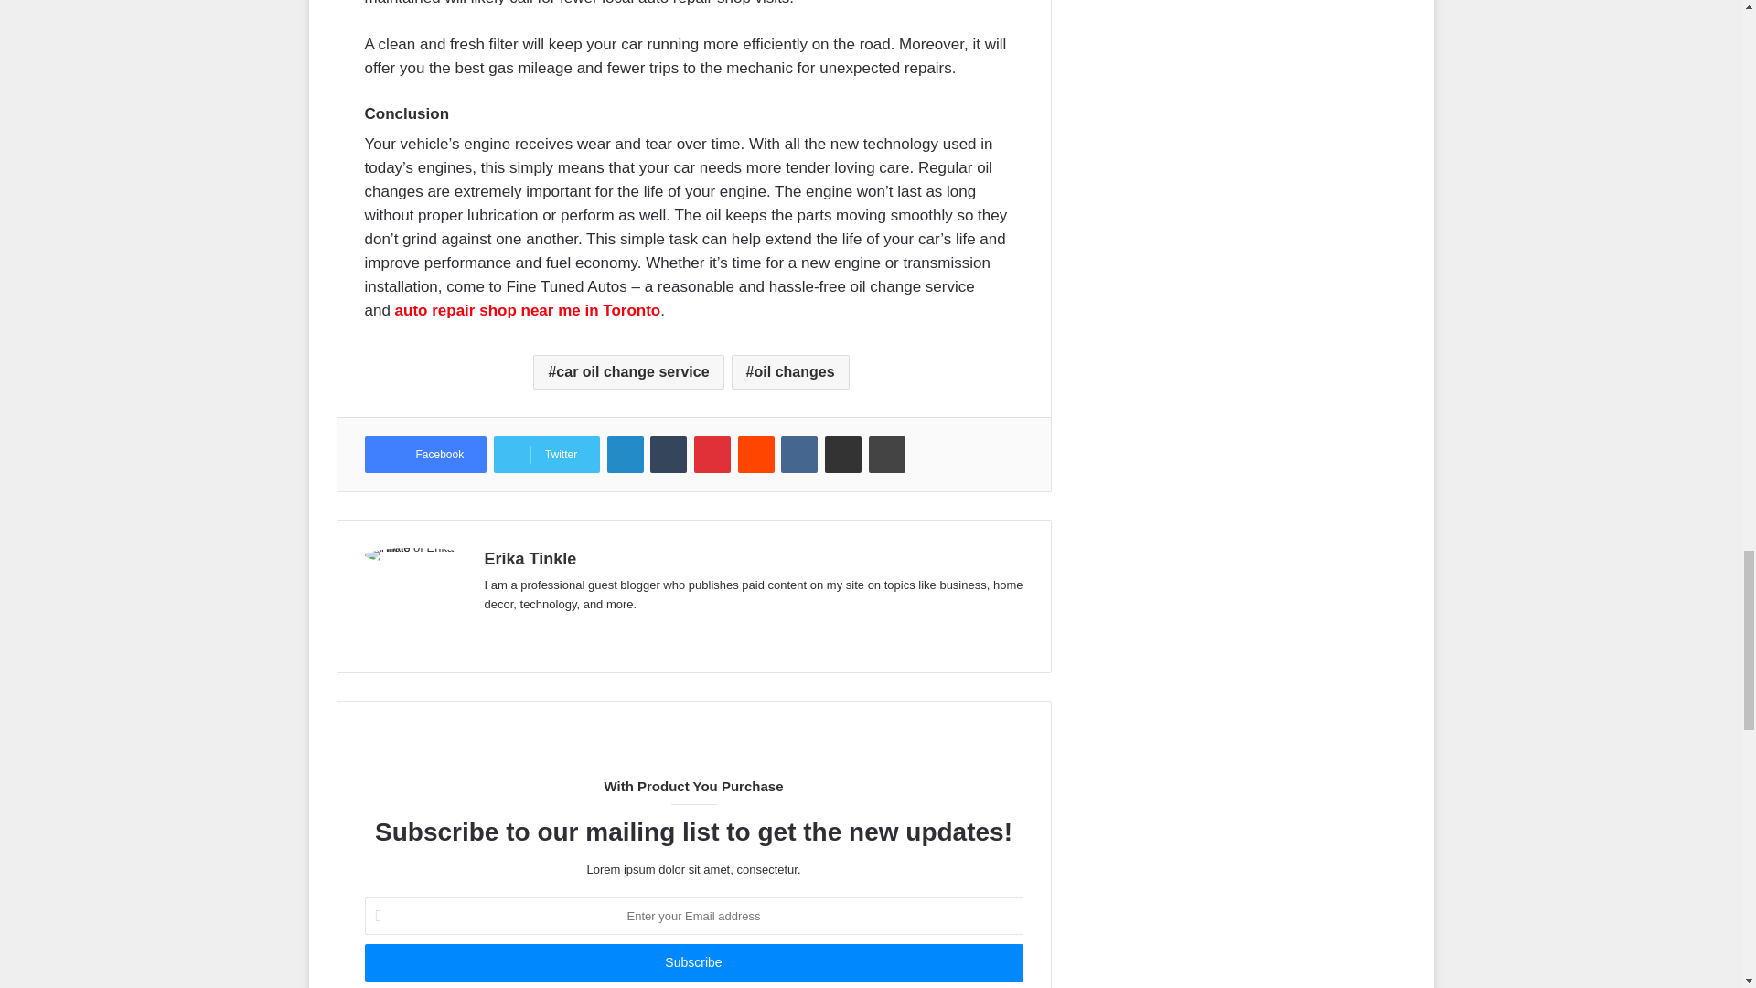  Describe the element at coordinates (668, 455) in the screenshot. I see `Tumblr` at that location.